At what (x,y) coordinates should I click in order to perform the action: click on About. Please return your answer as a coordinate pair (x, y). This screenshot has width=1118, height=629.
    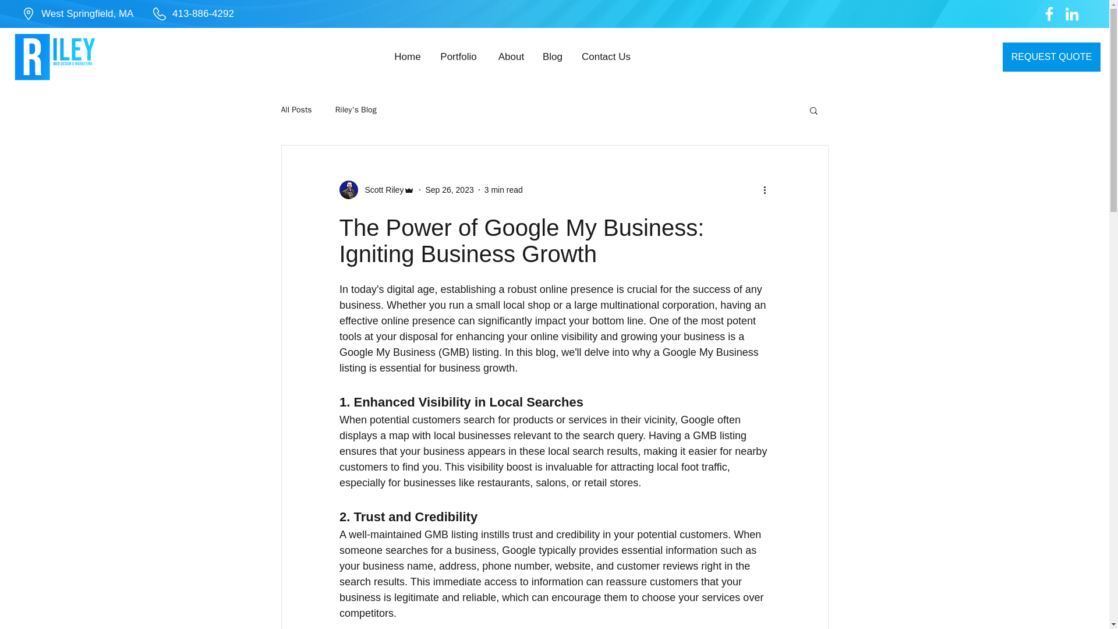
    Looking at the image, I should click on (511, 56).